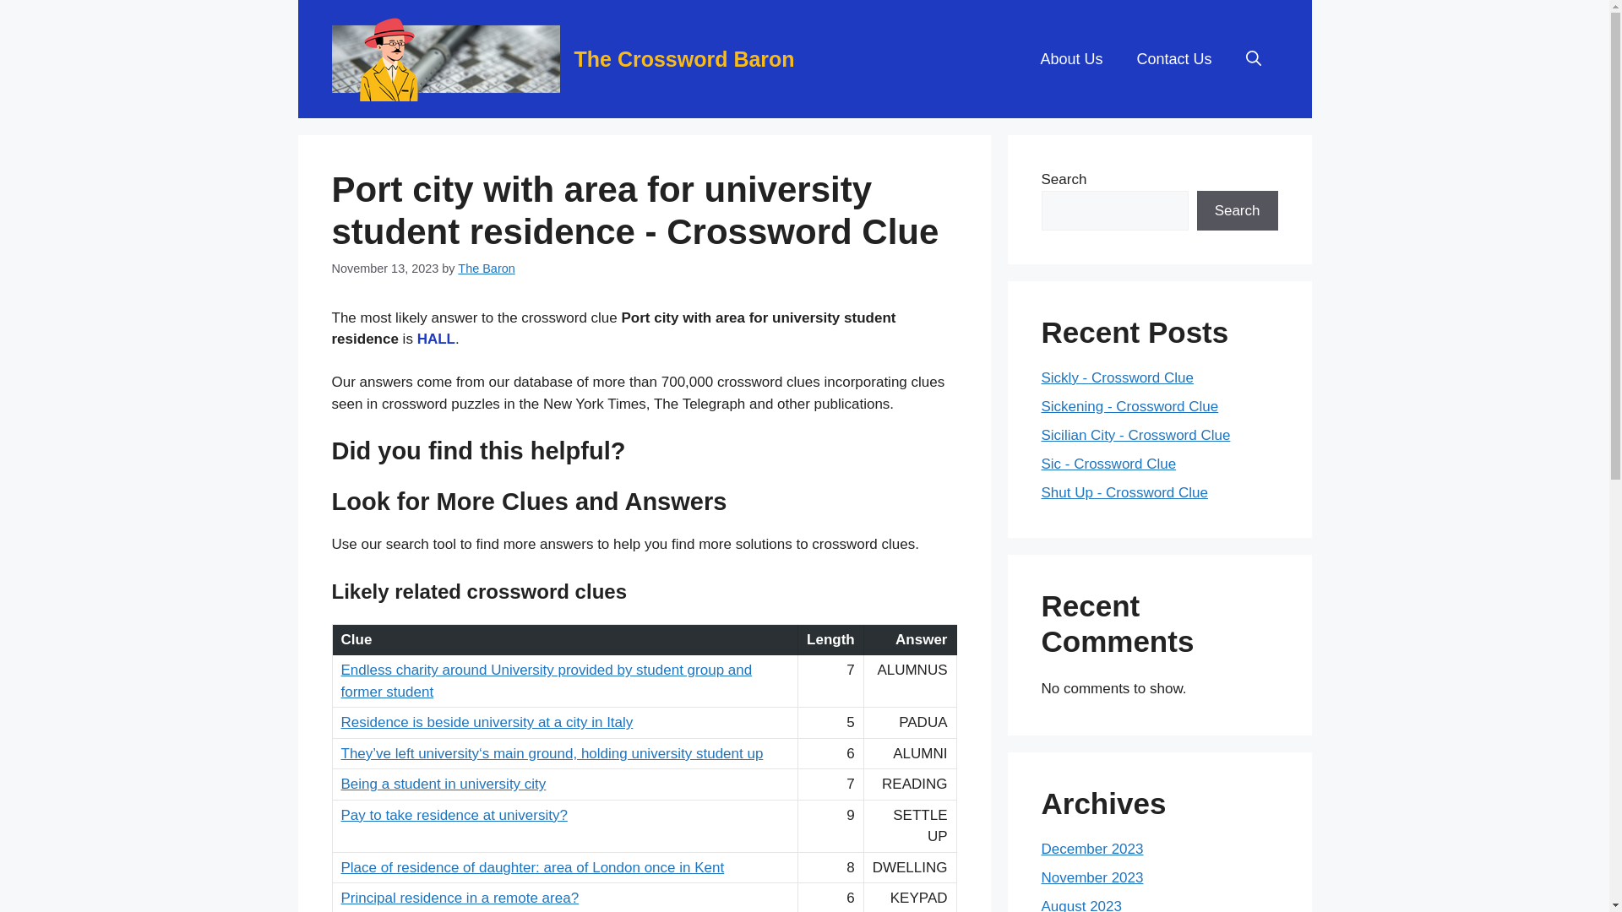  Describe the element at coordinates (444, 784) in the screenshot. I see `Being a student in university city` at that location.